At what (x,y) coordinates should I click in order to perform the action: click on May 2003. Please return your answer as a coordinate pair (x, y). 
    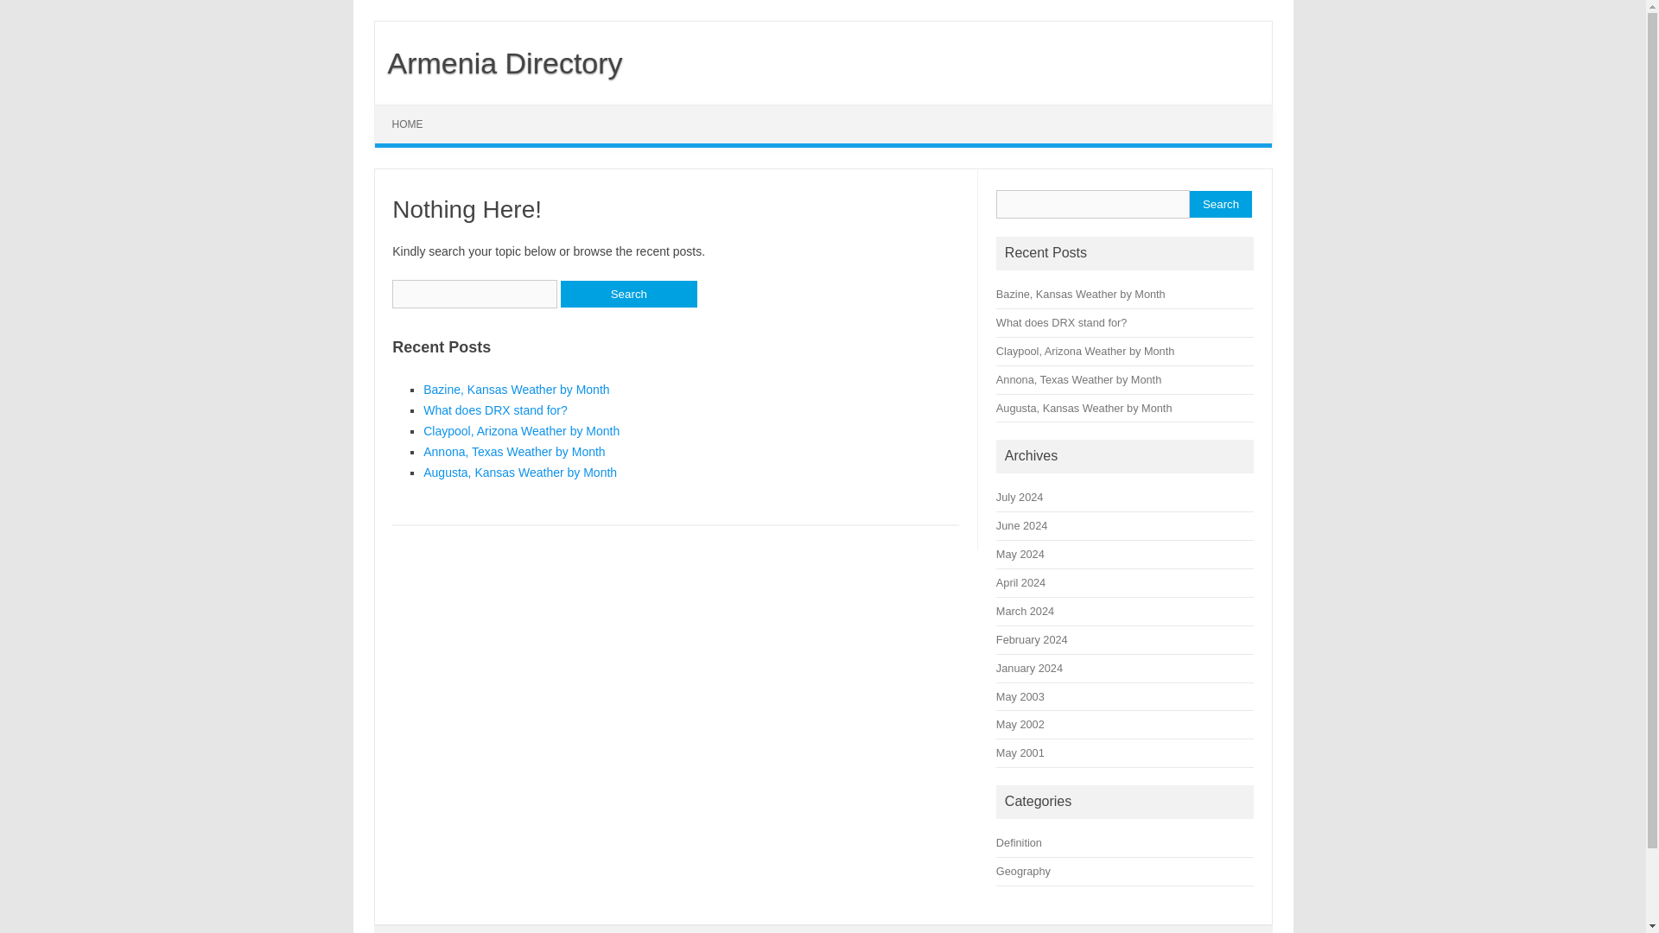
    Looking at the image, I should click on (1020, 696).